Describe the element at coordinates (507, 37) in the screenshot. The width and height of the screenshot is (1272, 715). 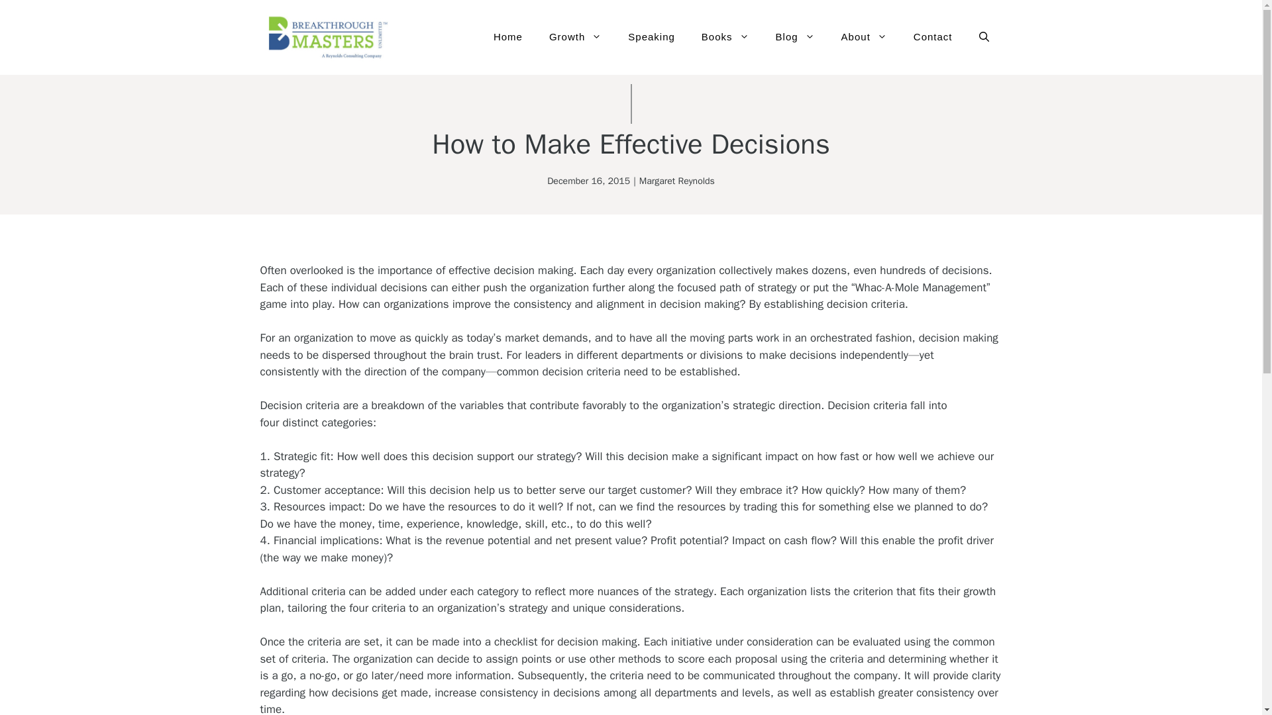
I see `Home` at that location.